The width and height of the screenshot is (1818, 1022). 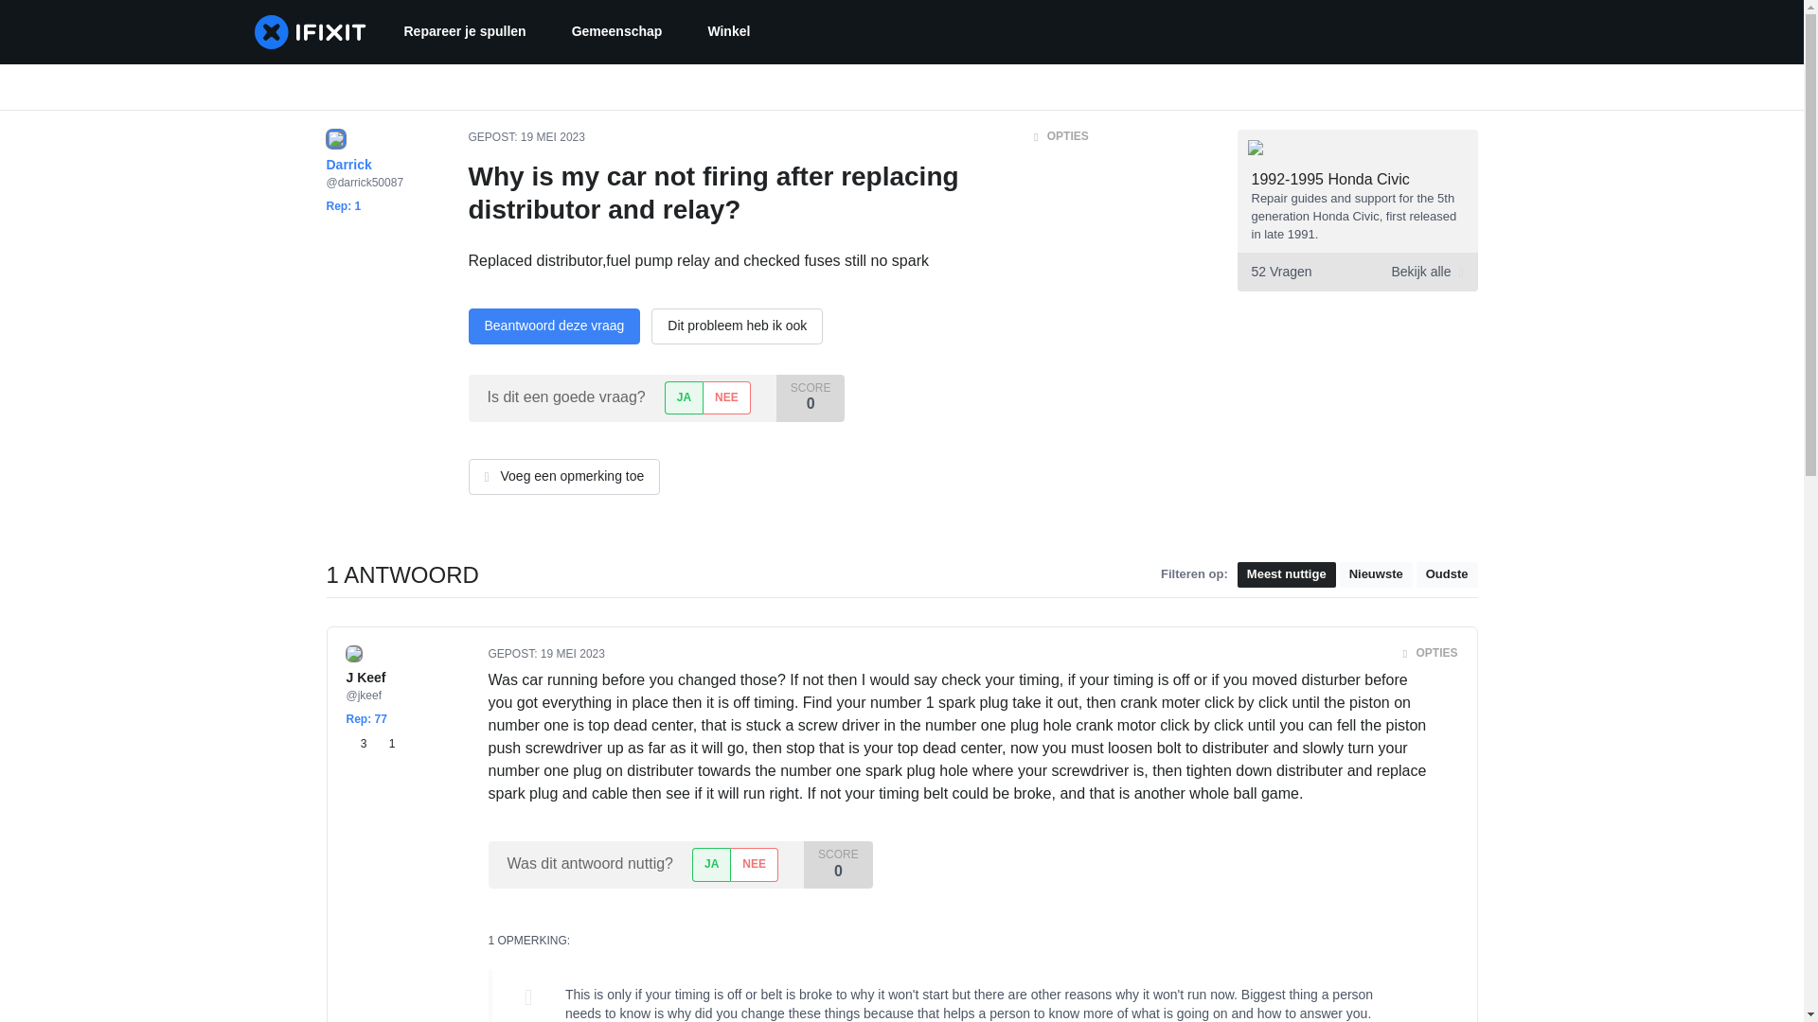 What do you see at coordinates (553, 137) in the screenshot?
I see `Fri, 19 May 2023 20:42:45 -0700` at bounding box center [553, 137].